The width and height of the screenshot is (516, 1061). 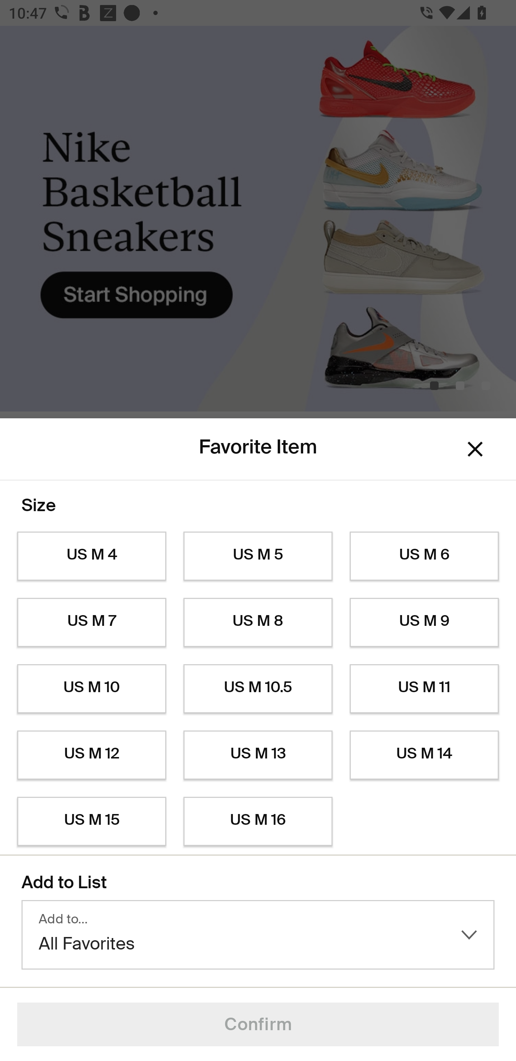 I want to click on US M 6, so click(x=424, y=556).